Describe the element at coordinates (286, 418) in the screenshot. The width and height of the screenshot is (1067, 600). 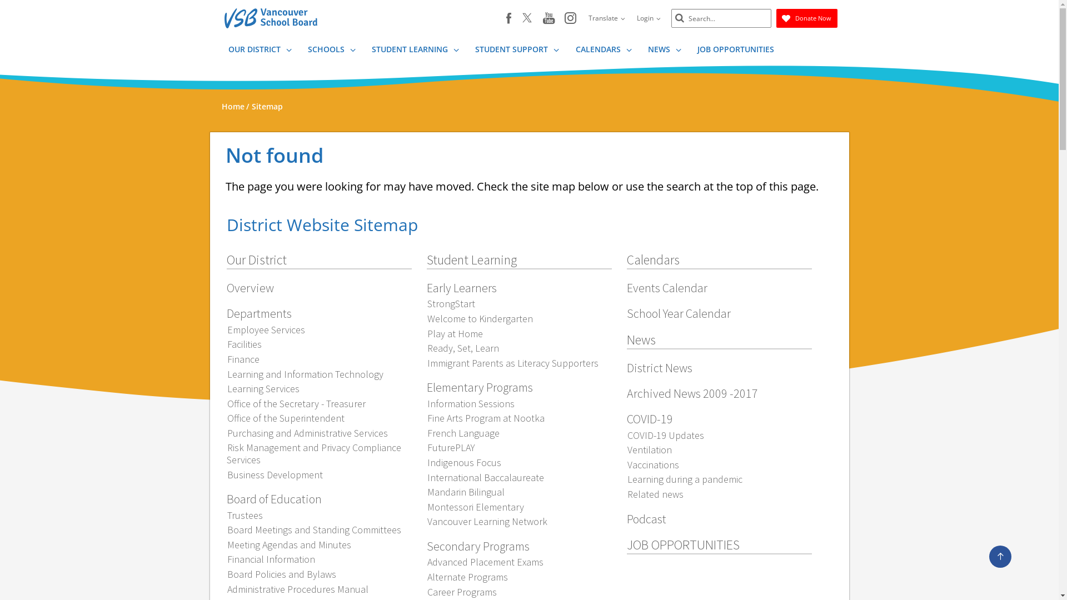
I see `Office of the Superintendent` at that location.